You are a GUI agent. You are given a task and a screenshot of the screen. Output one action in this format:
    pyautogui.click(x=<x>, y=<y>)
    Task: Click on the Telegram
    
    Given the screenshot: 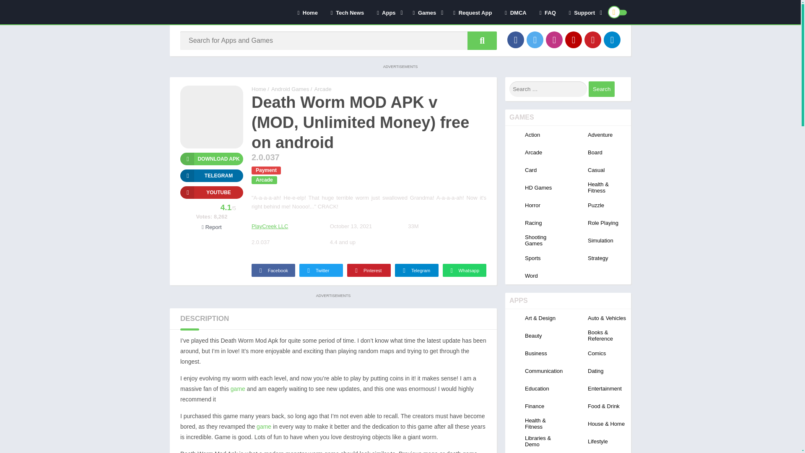 What is the action you would take?
    pyautogui.click(x=612, y=39)
    